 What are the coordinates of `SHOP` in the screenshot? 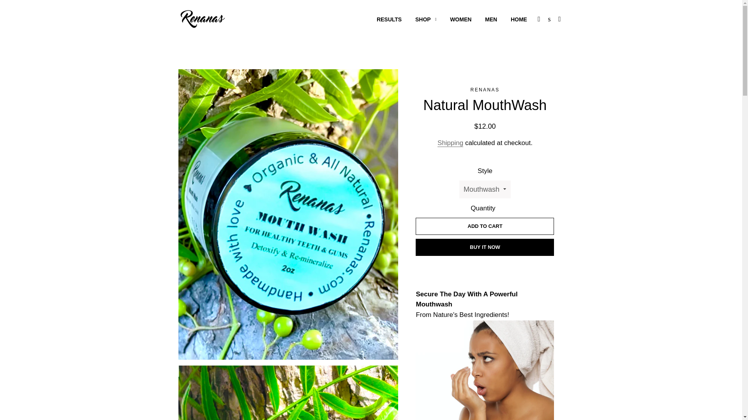 It's located at (425, 19).